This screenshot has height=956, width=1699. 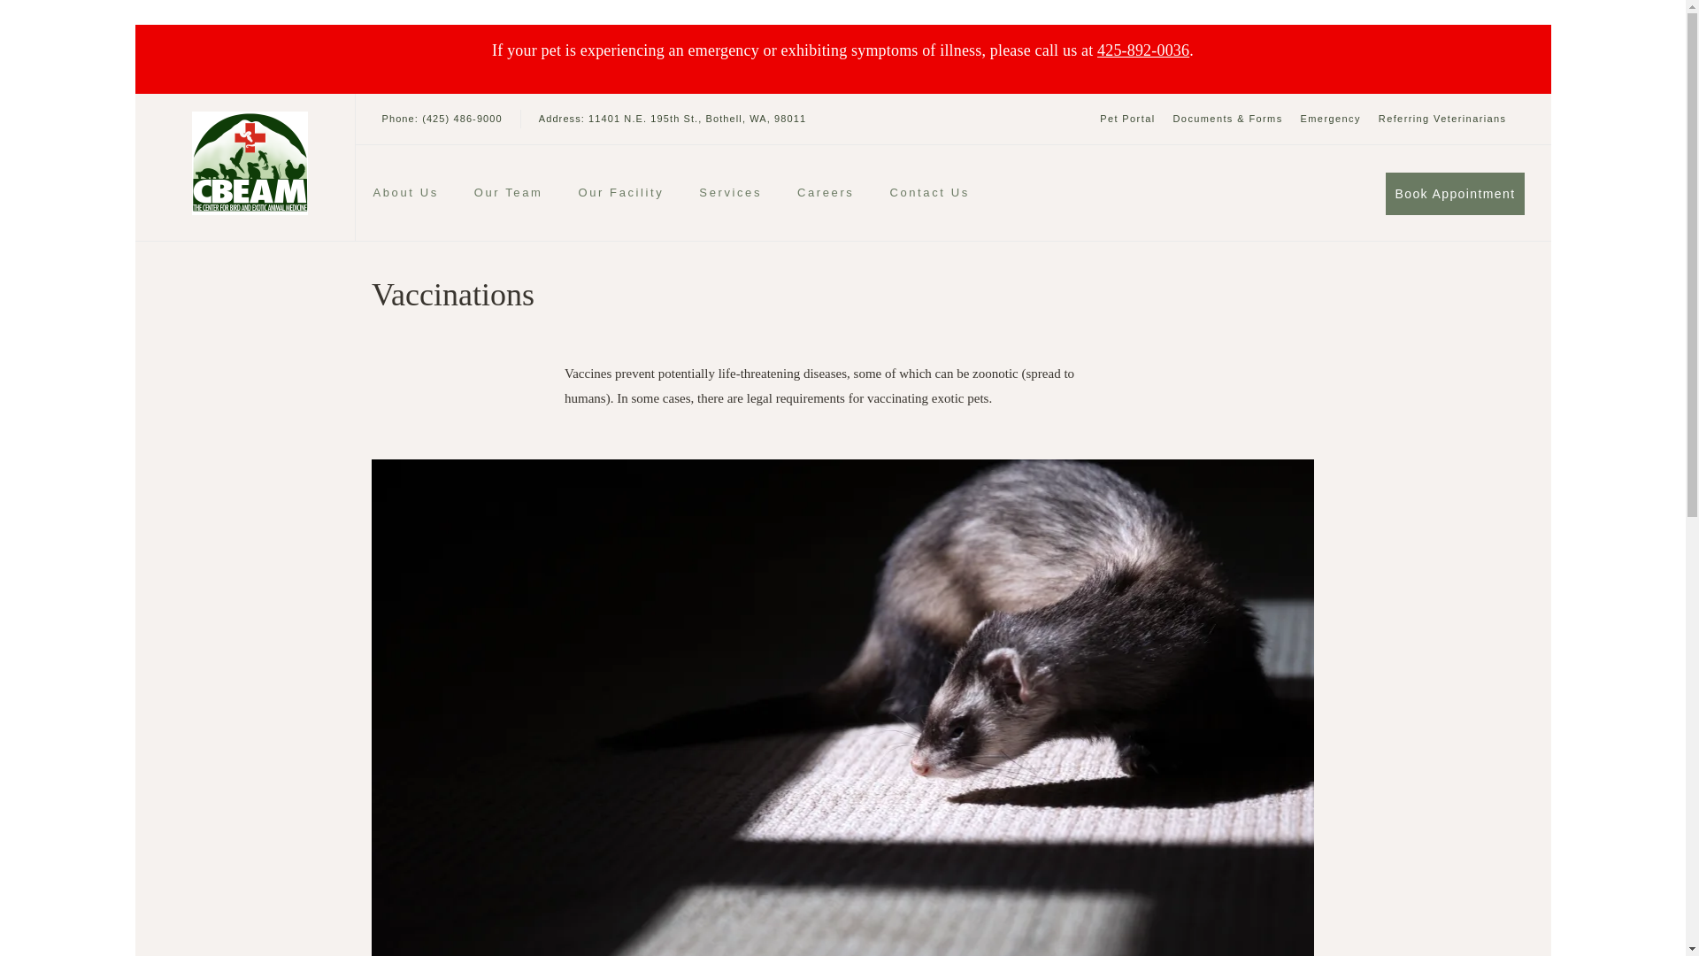 What do you see at coordinates (672, 119) in the screenshot?
I see `Address: 11401 N.E. 195th St., Bothell, WA, 98011` at bounding box center [672, 119].